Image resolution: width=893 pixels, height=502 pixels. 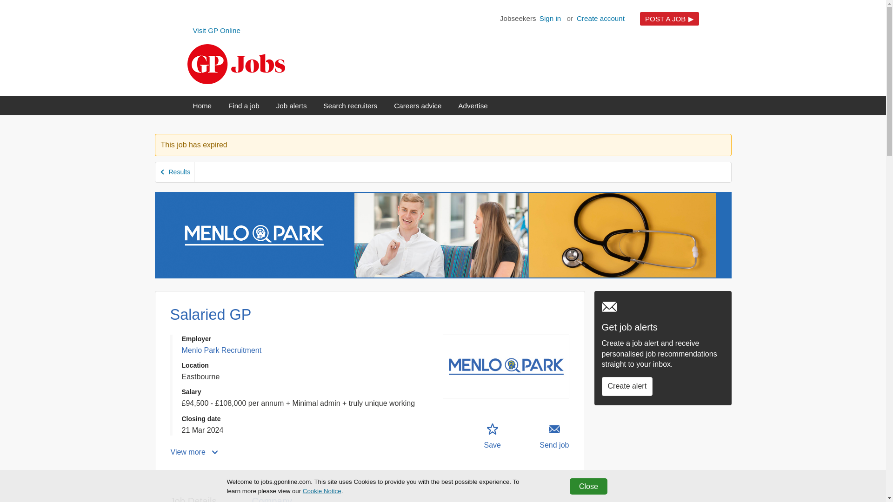 I want to click on Home, so click(x=273, y=493).